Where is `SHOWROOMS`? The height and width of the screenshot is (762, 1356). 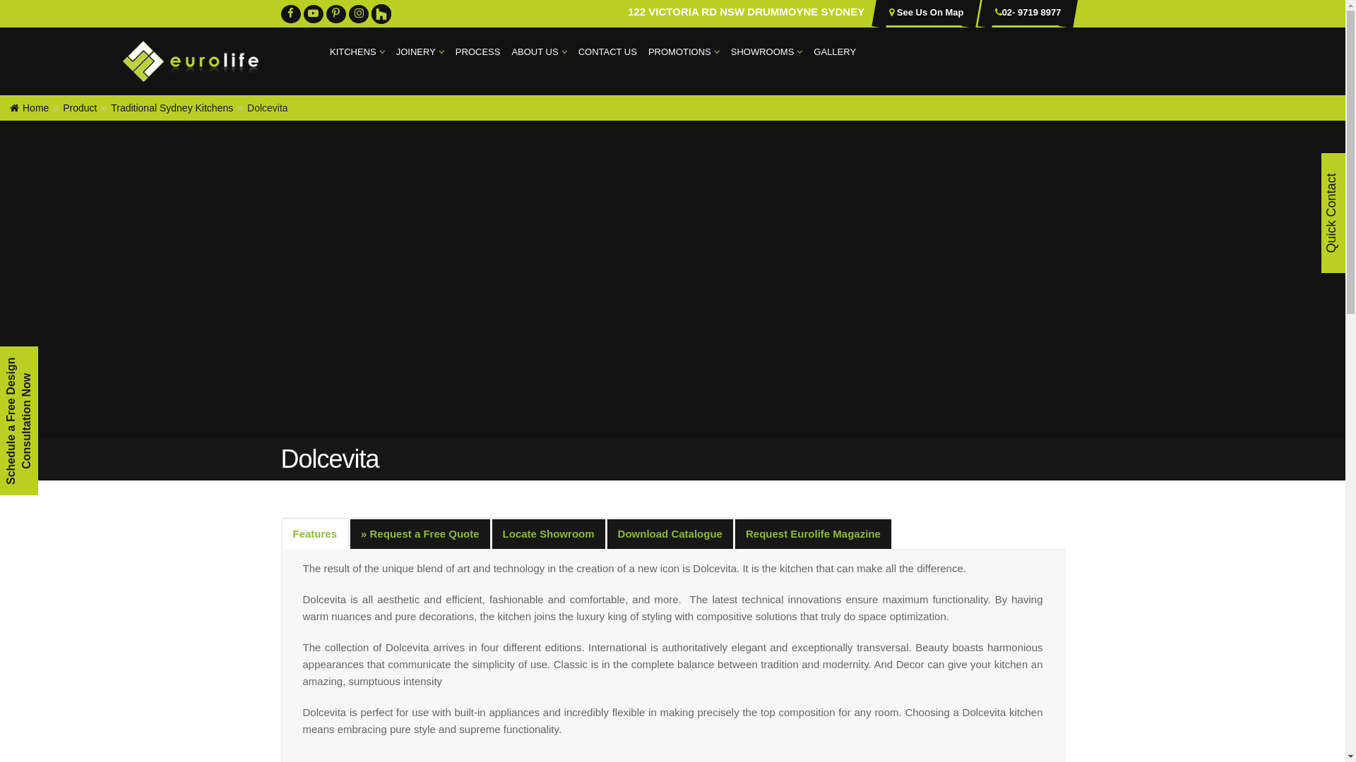
SHOWROOMS is located at coordinates (767, 52).